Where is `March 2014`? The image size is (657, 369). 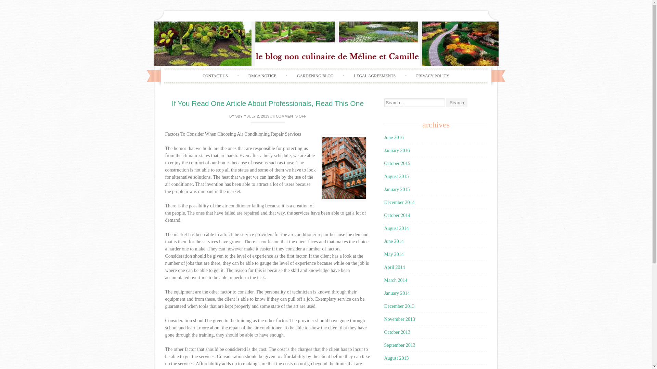
March 2014 is located at coordinates (396, 280).